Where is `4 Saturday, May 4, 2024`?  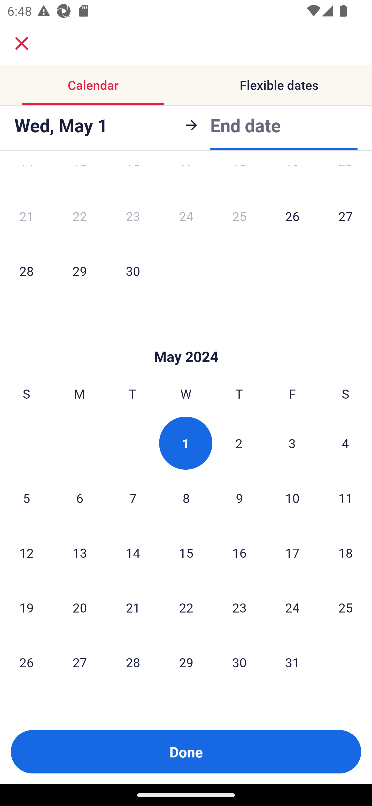
4 Saturday, May 4, 2024 is located at coordinates (345, 443).